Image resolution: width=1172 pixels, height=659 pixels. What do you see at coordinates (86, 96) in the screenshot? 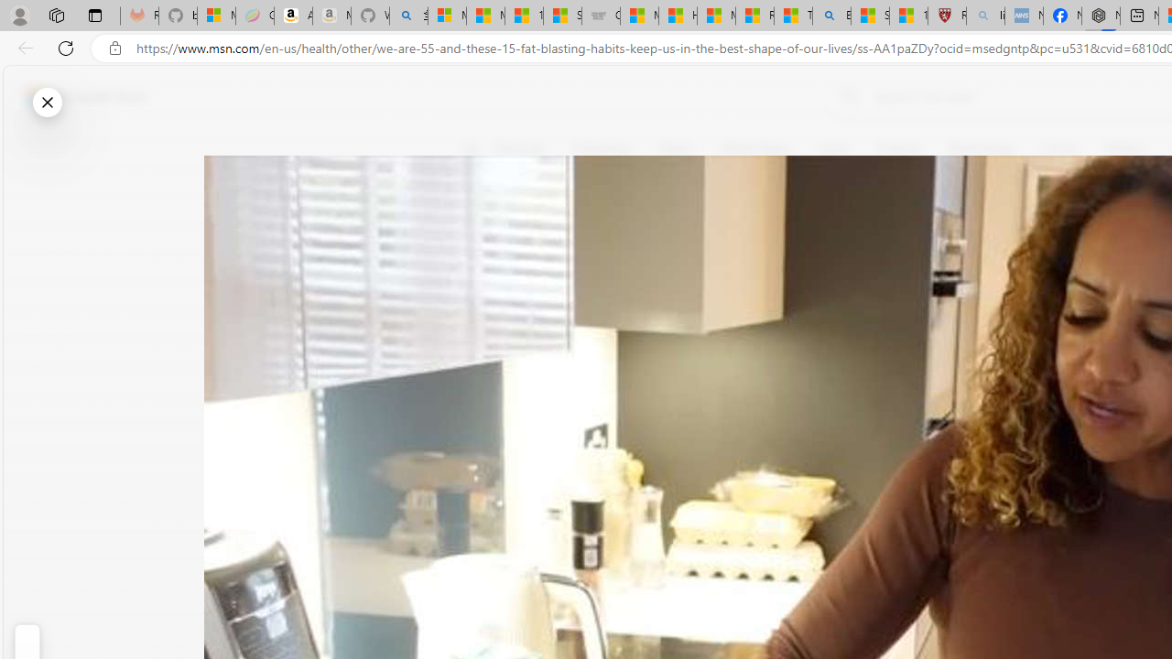
I see `Microsoft Start` at bounding box center [86, 96].